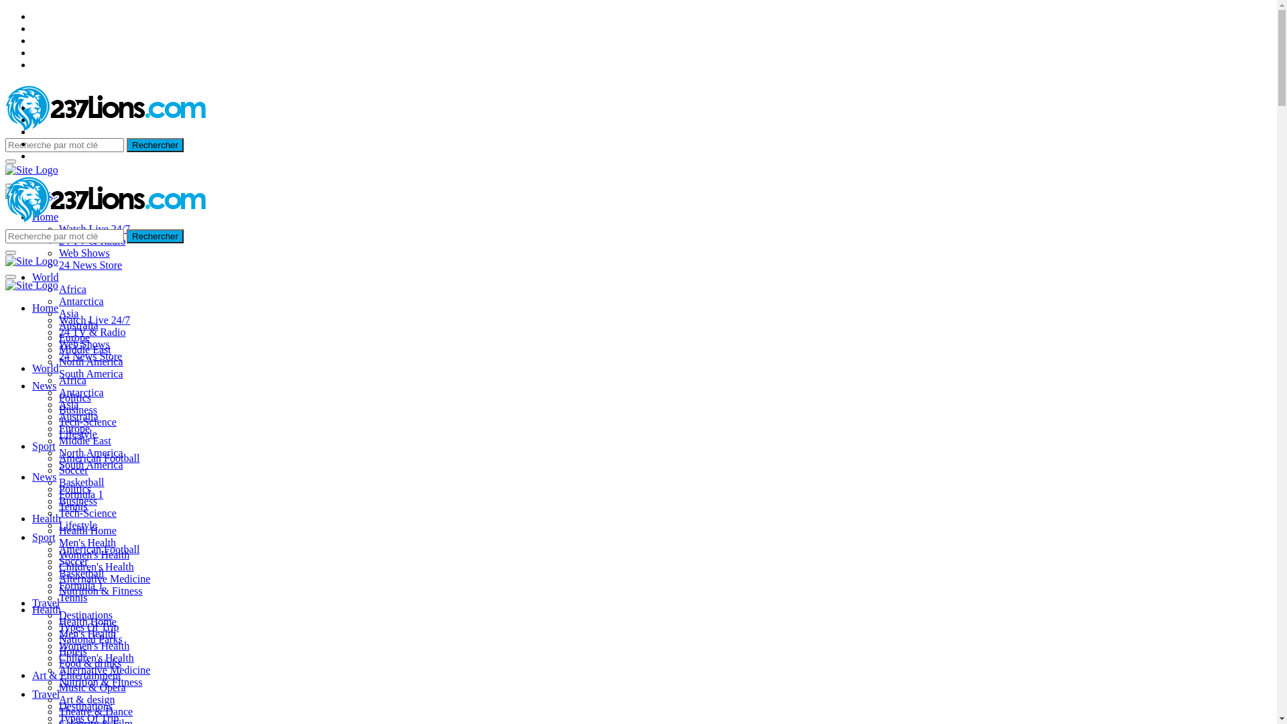 Image resolution: width=1287 pixels, height=724 pixels. I want to click on Formula 1, so click(81, 495).